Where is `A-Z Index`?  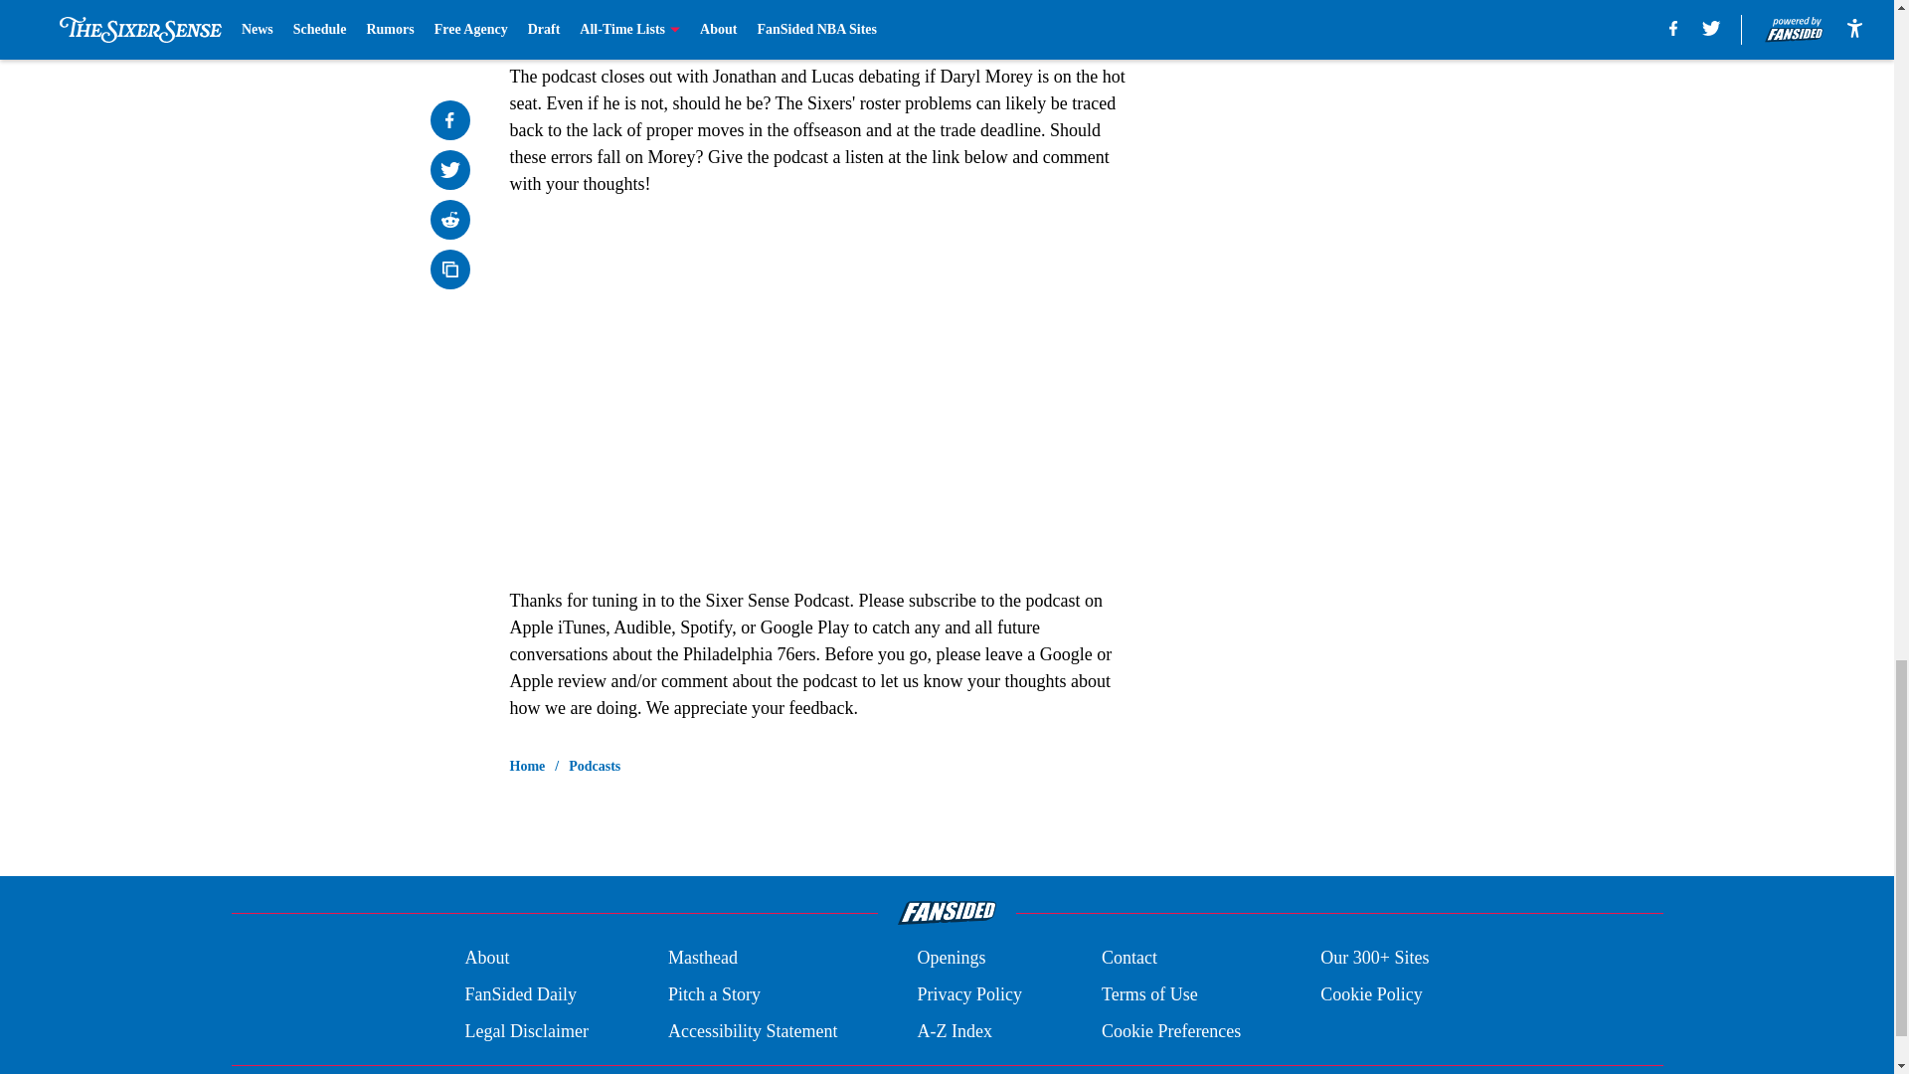 A-Z Index is located at coordinates (953, 1030).